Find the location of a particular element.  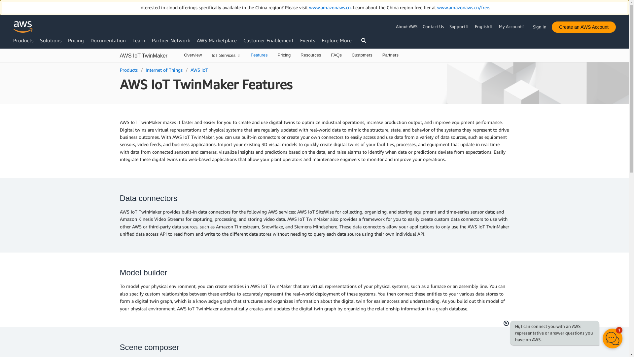

Support  is located at coordinates (460, 26).